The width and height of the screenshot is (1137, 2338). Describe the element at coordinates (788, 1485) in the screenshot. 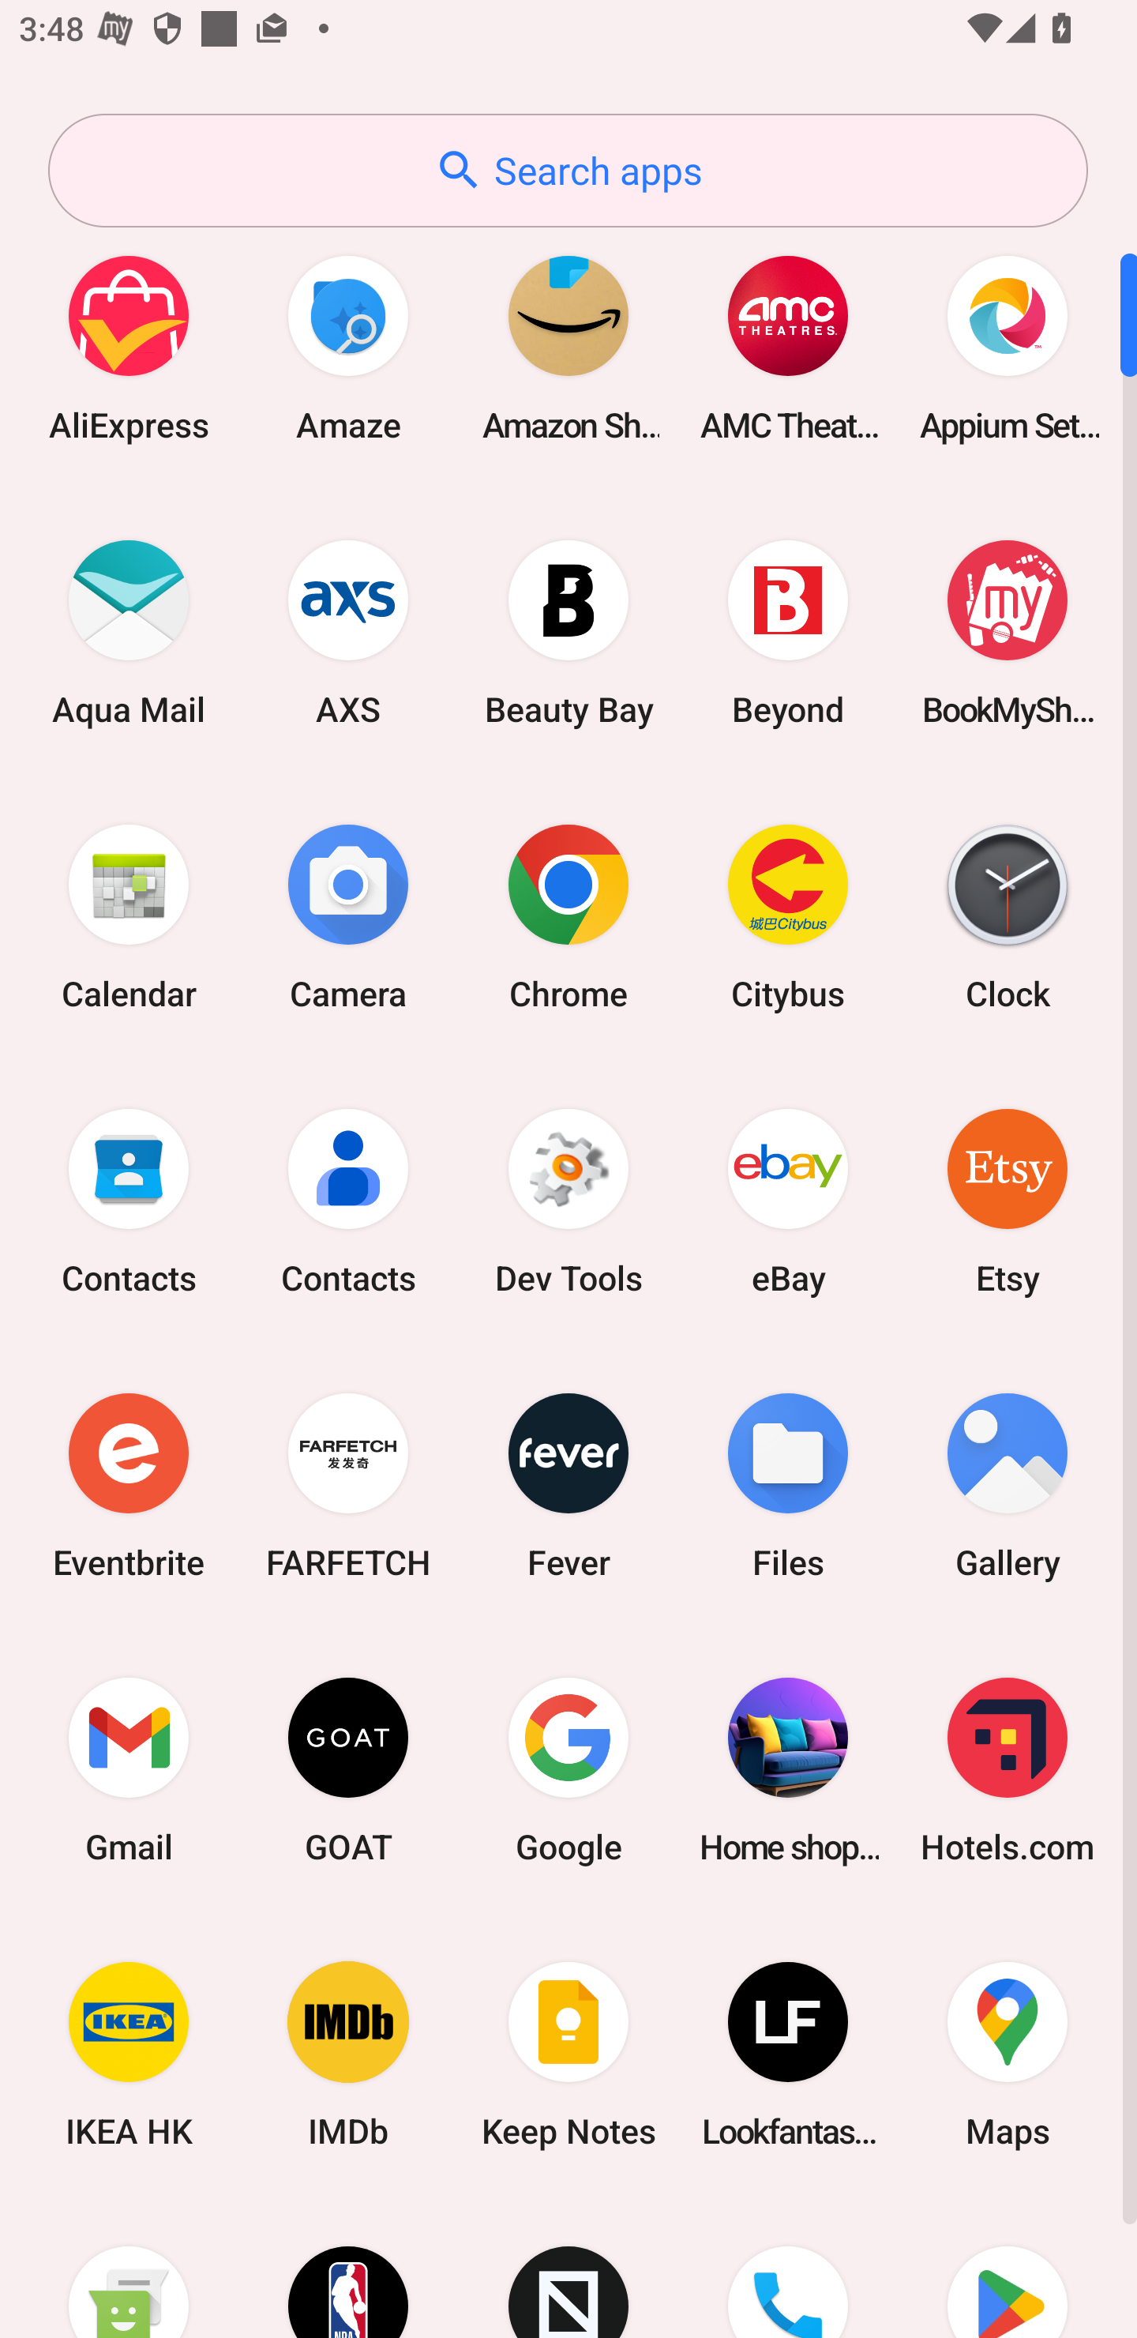

I see `Files` at that location.